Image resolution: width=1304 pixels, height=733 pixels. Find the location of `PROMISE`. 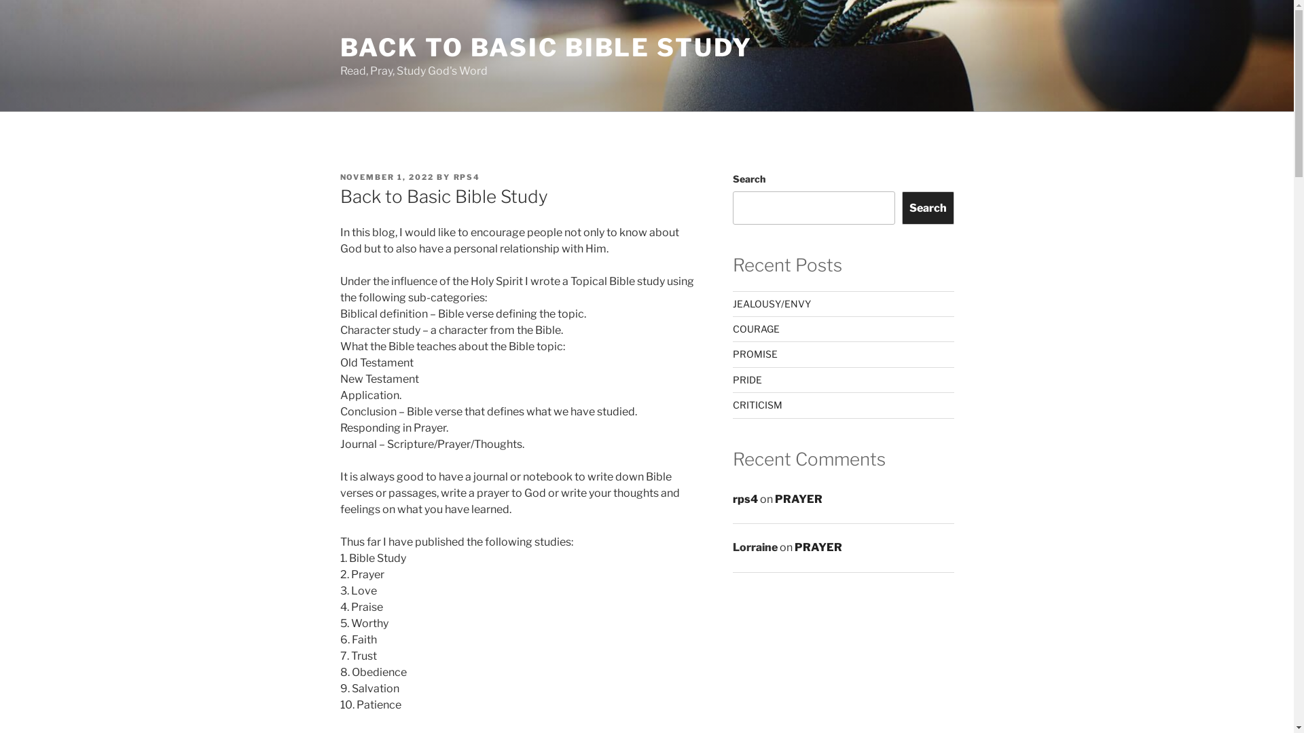

PROMISE is located at coordinates (755, 354).